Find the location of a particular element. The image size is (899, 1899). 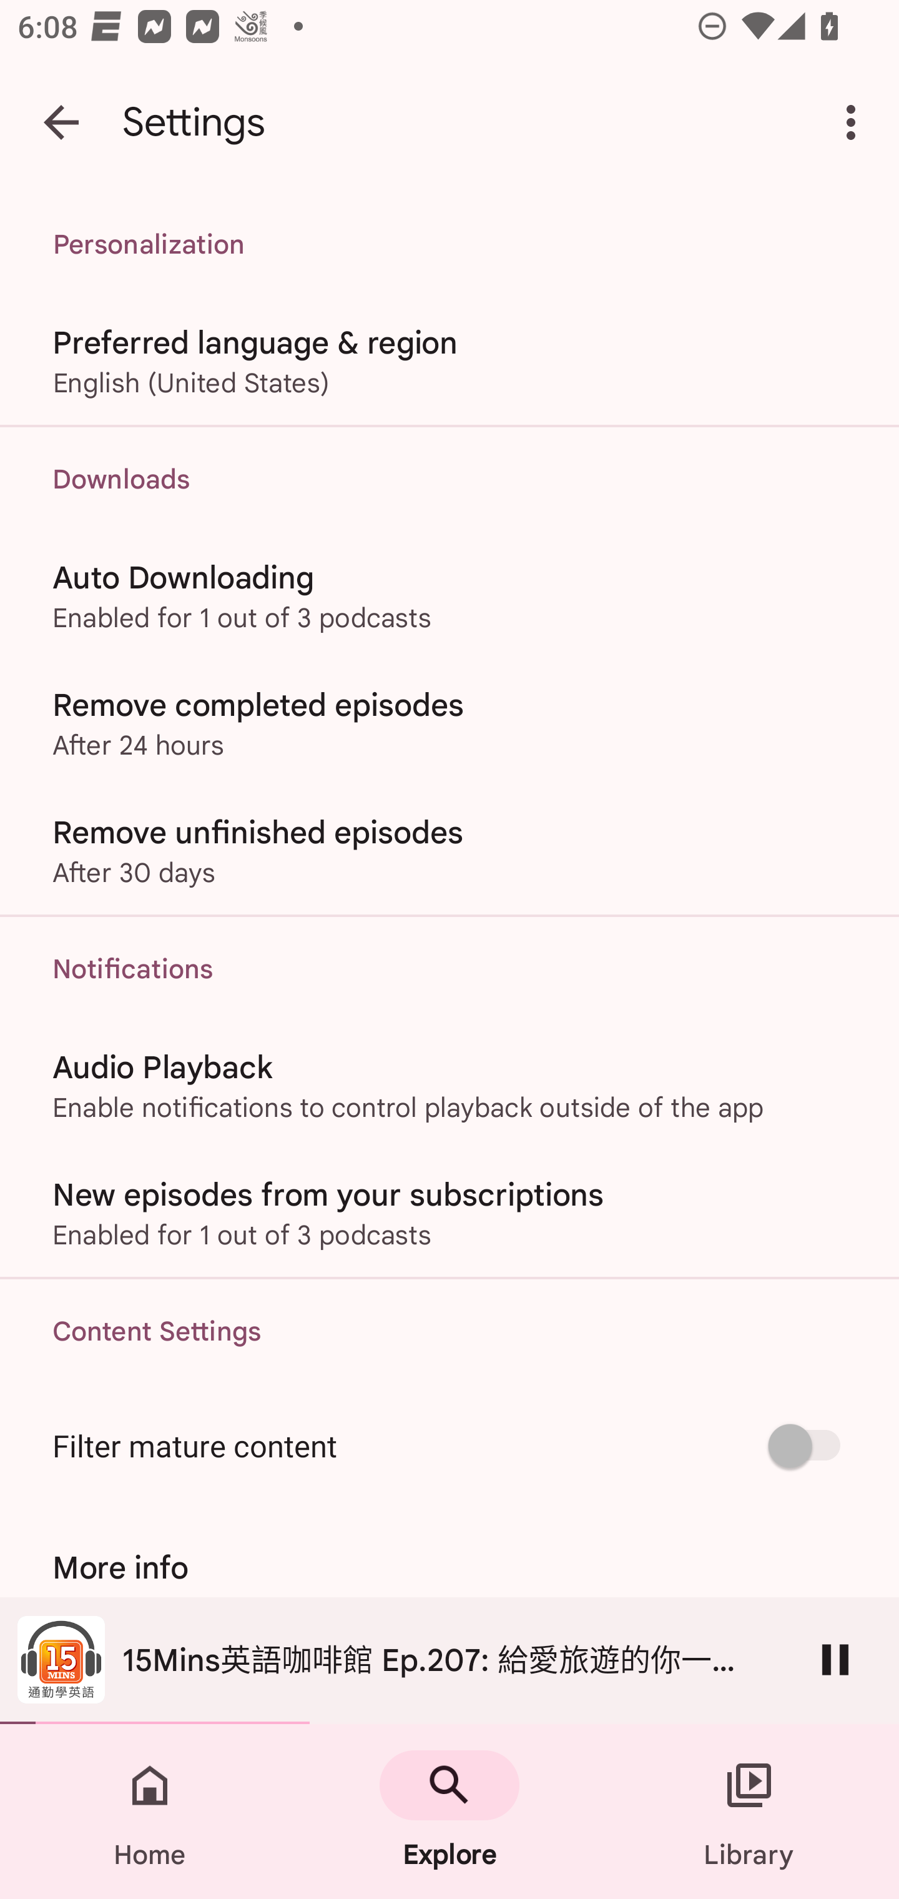

More info is located at coordinates (449, 1567).